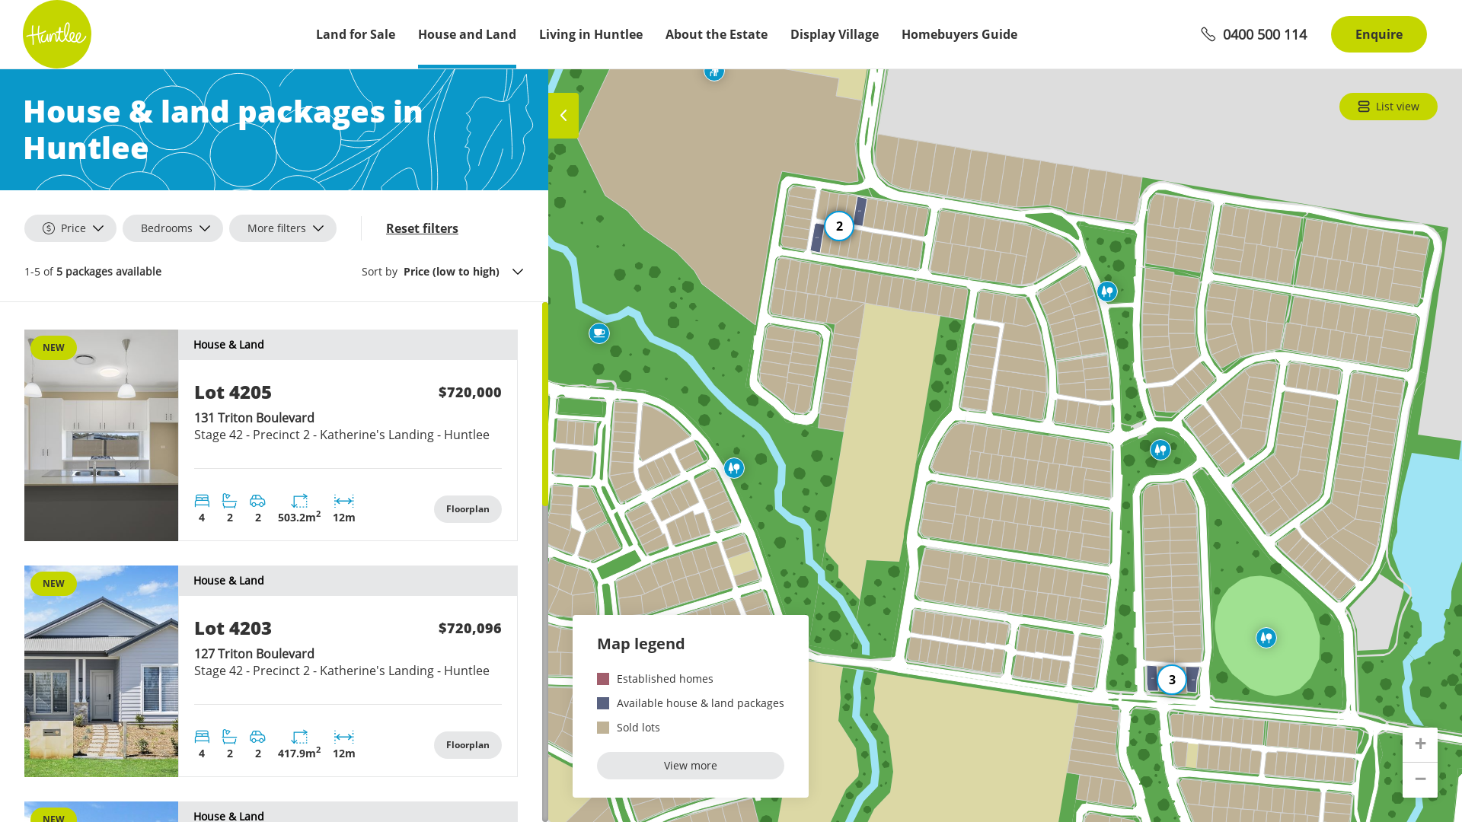 The height and width of the screenshot is (822, 1462). Describe the element at coordinates (691, 766) in the screenshot. I see `View more` at that location.